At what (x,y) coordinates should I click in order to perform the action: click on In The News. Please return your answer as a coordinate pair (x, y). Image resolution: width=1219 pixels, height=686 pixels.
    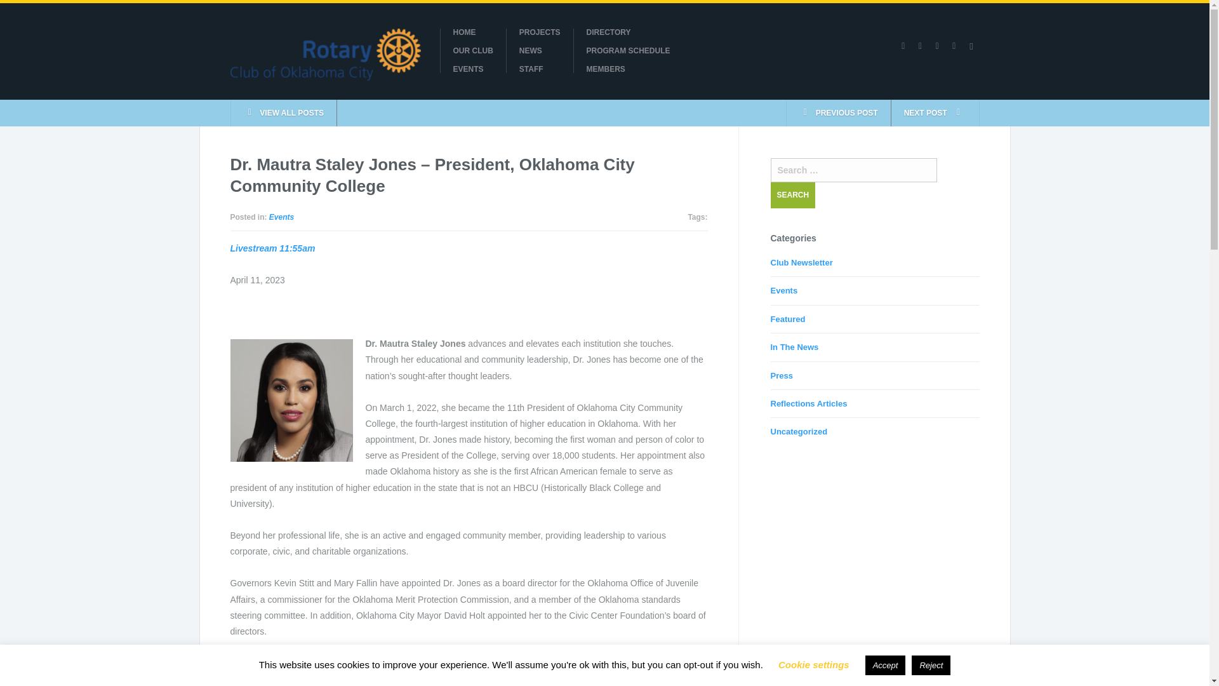
    Looking at the image, I should click on (795, 347).